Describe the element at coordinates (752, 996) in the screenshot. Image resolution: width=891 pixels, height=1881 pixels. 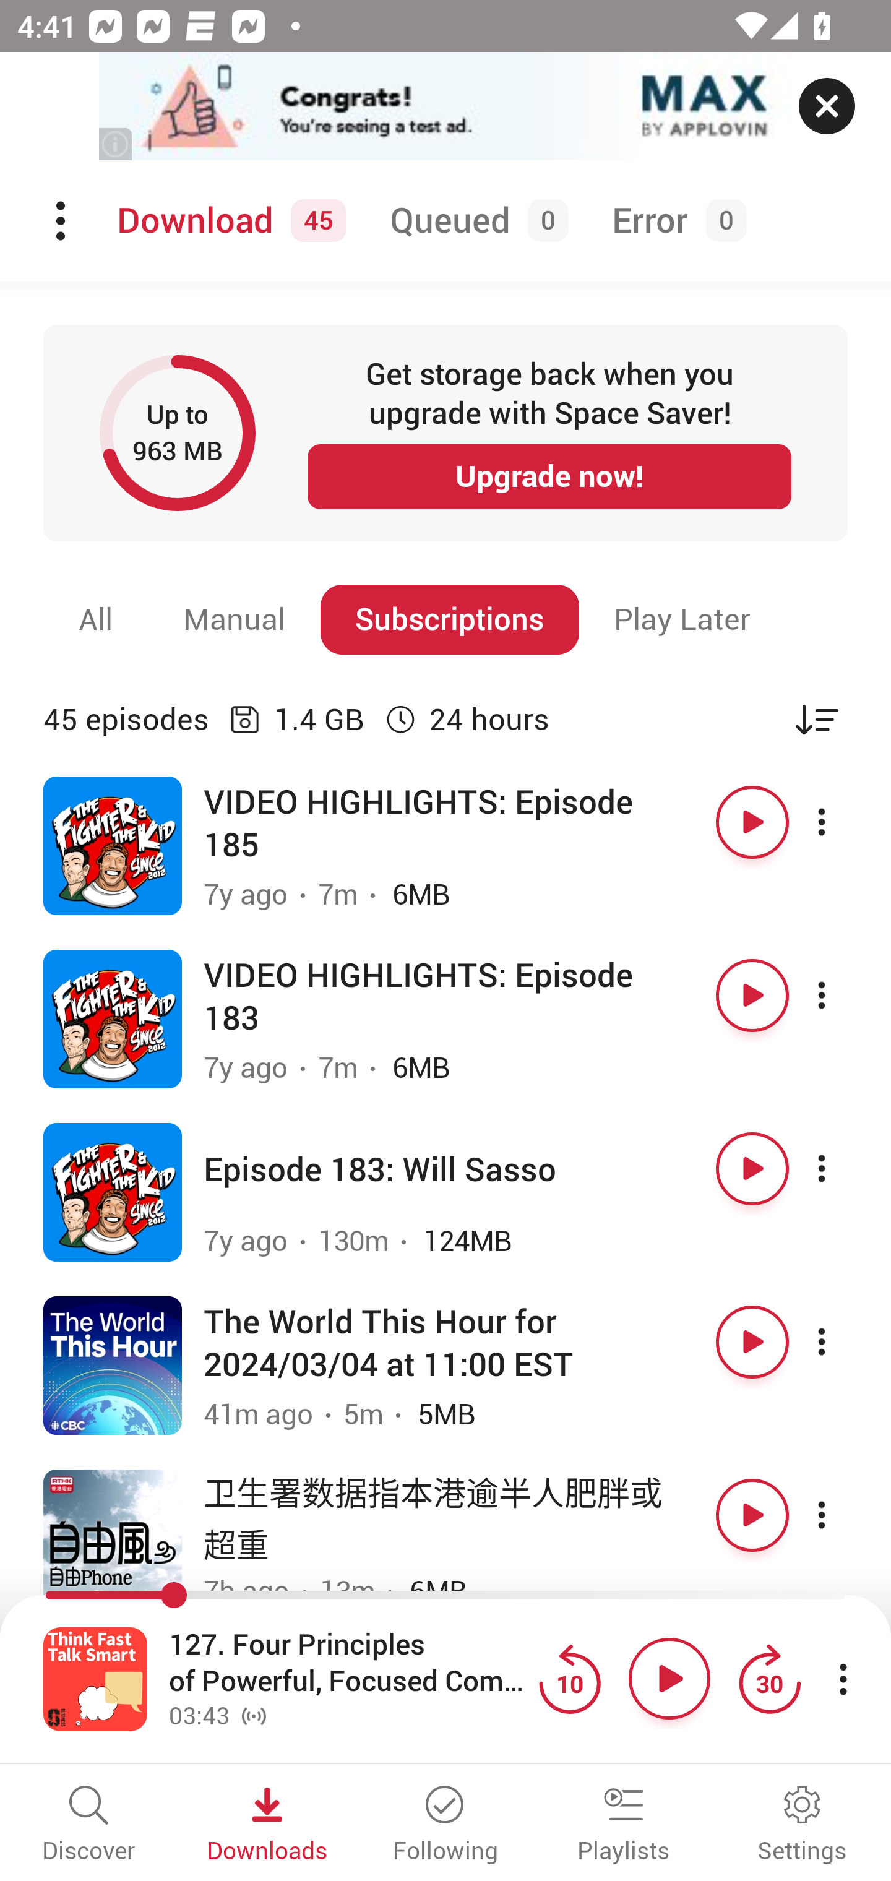
I see `Play button` at that location.